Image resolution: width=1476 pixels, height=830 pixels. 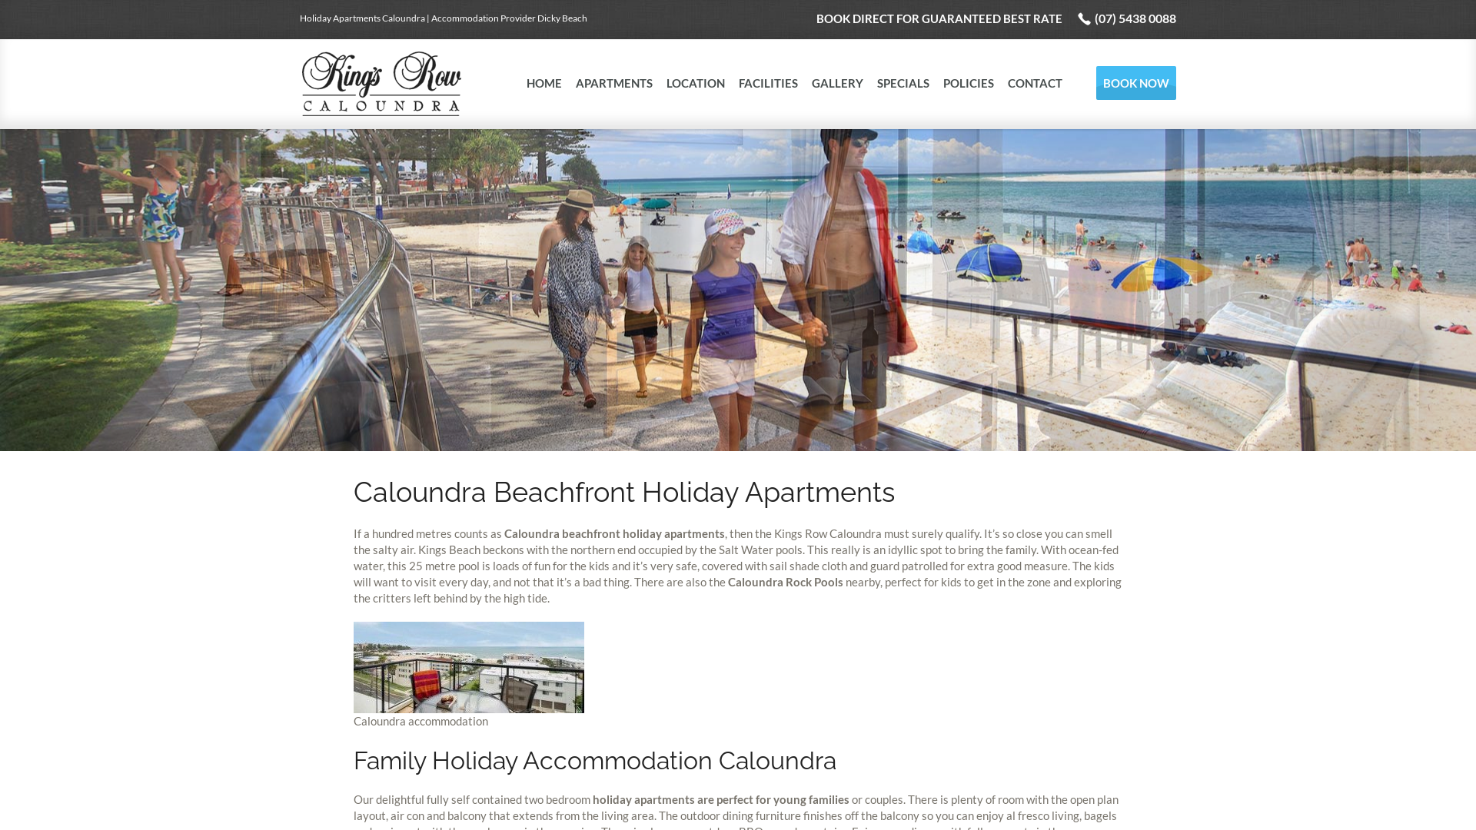 What do you see at coordinates (1035, 83) in the screenshot?
I see `CONTACT` at bounding box center [1035, 83].